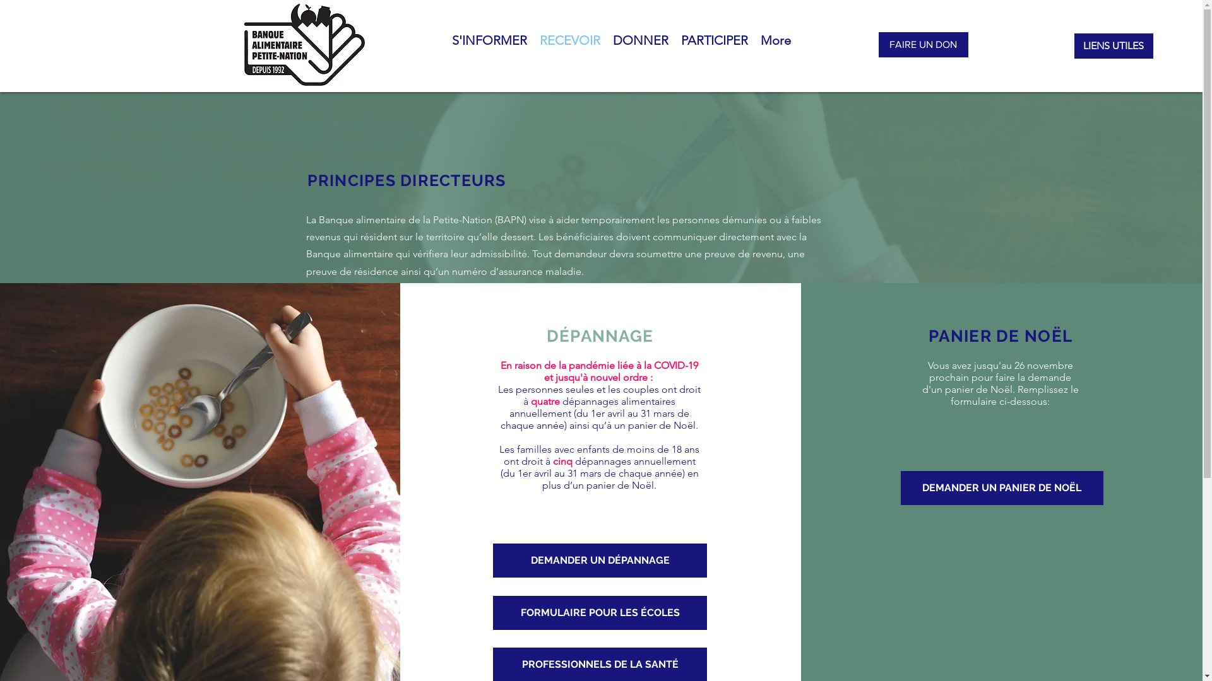 Image resolution: width=1212 pixels, height=681 pixels. I want to click on PARTICIPER, so click(714, 47).